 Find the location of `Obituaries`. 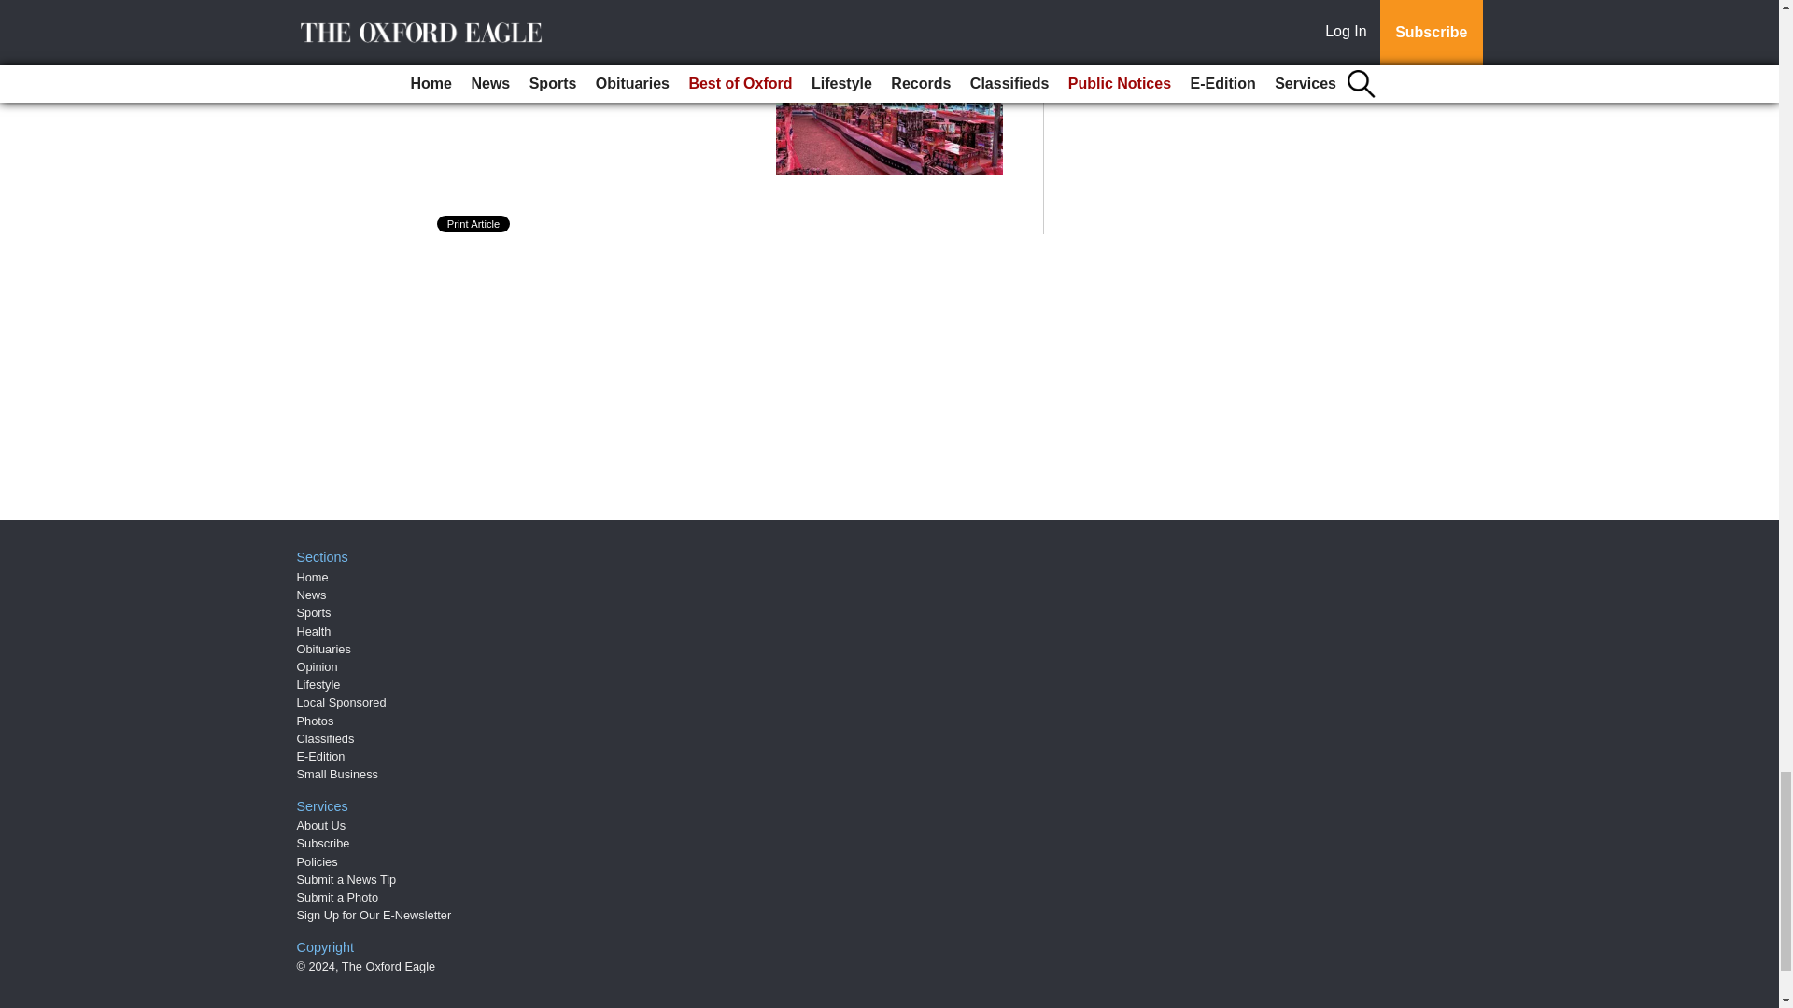

Obituaries is located at coordinates (324, 649).